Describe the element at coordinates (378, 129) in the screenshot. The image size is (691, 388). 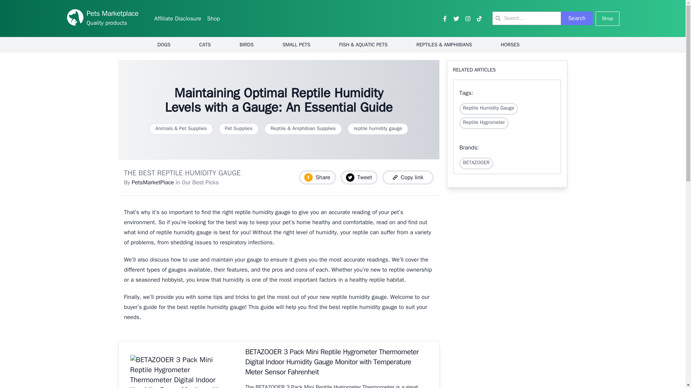
I see `reptile humidity gauge` at that location.